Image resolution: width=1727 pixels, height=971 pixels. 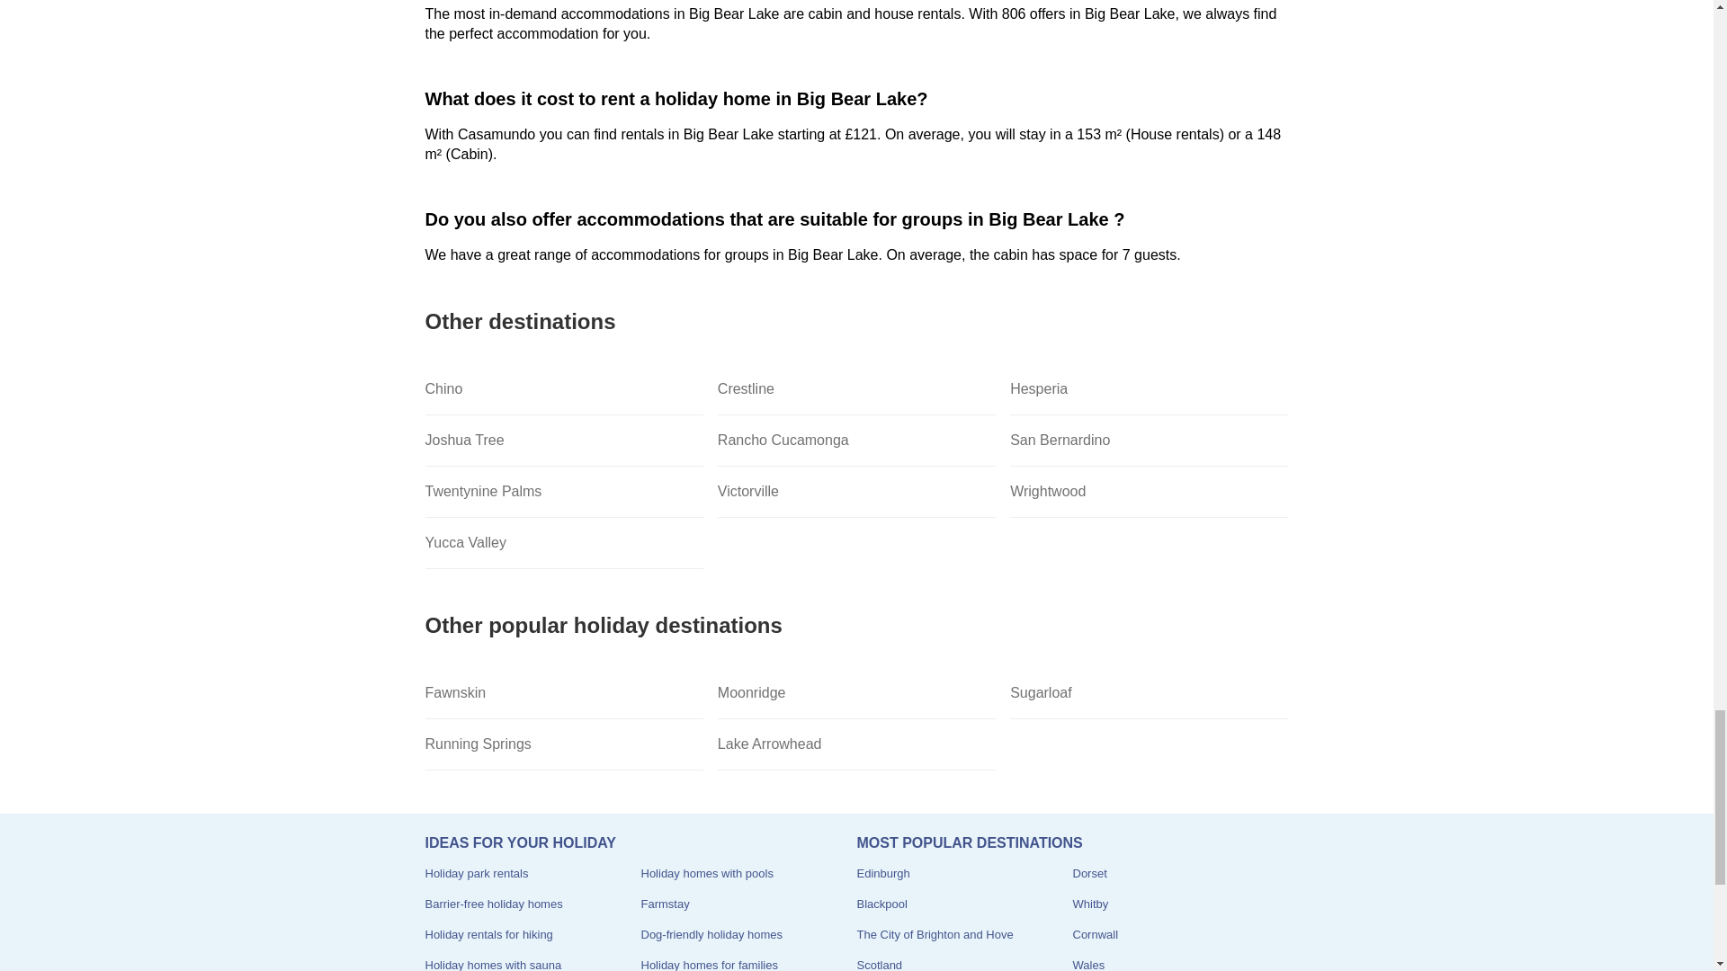 I want to click on Wrightwood, so click(x=1150, y=492).